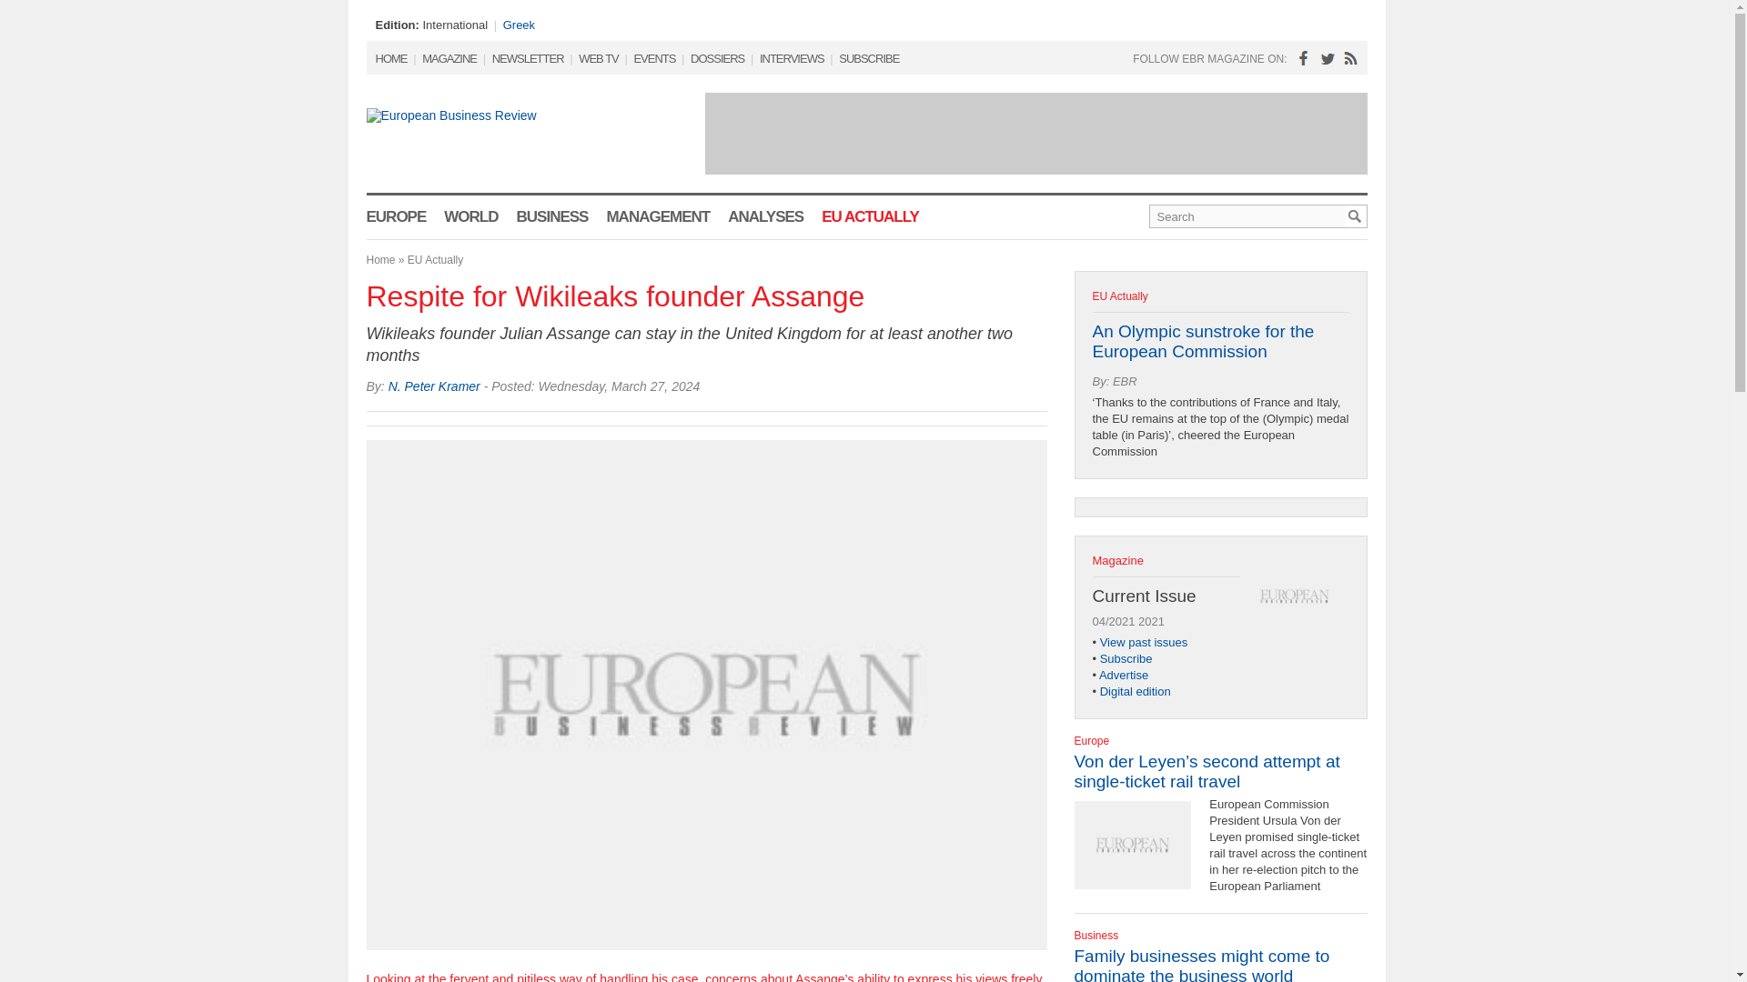 Image resolution: width=1747 pixels, height=982 pixels. Describe the element at coordinates (528, 58) in the screenshot. I see `NEWSLETTER` at that location.